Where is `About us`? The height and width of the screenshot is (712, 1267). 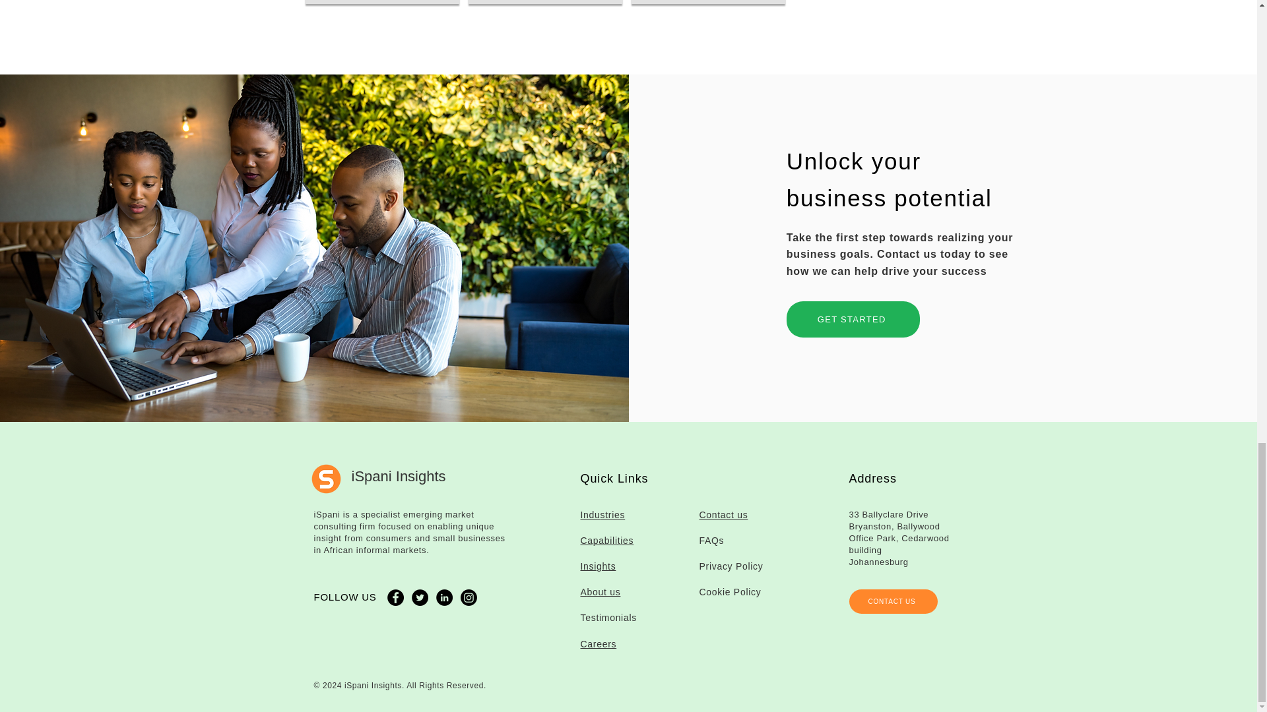 About us is located at coordinates (601, 592).